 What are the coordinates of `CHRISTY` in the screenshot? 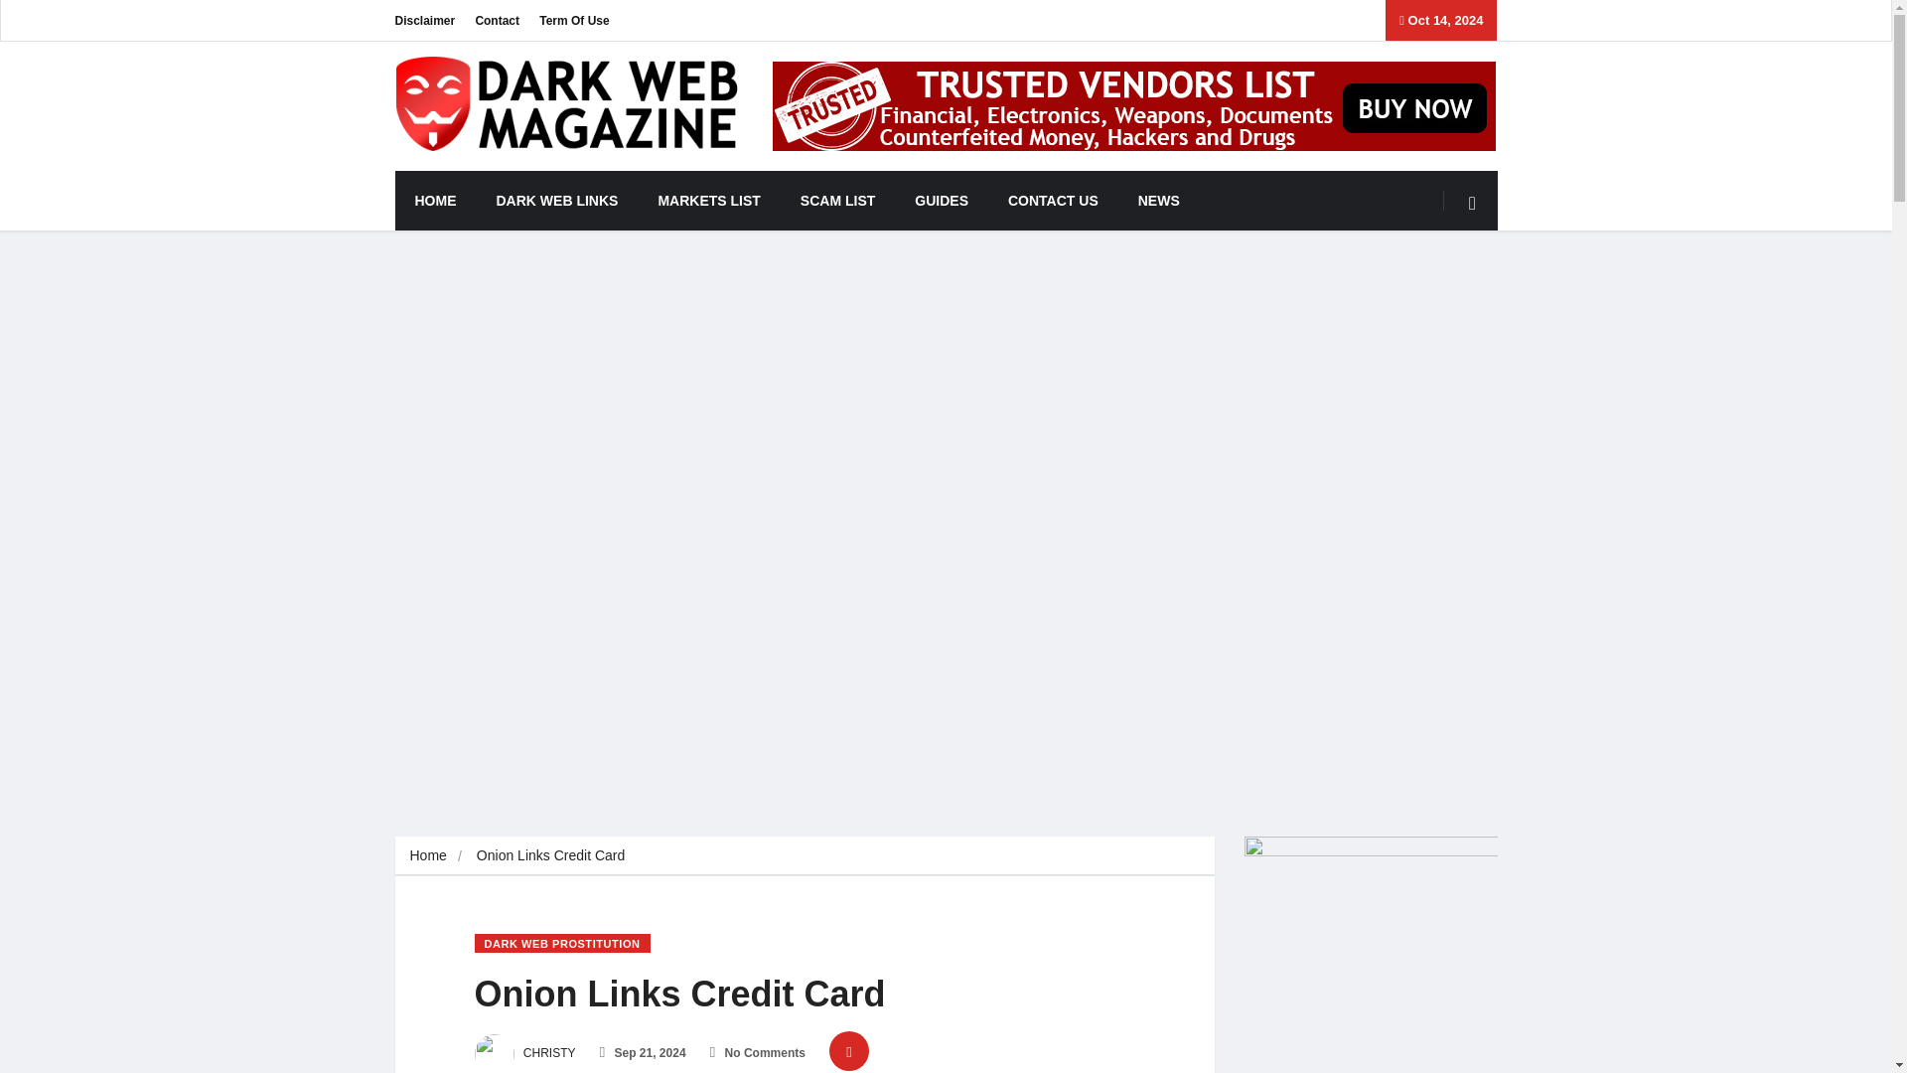 It's located at (524, 1053).